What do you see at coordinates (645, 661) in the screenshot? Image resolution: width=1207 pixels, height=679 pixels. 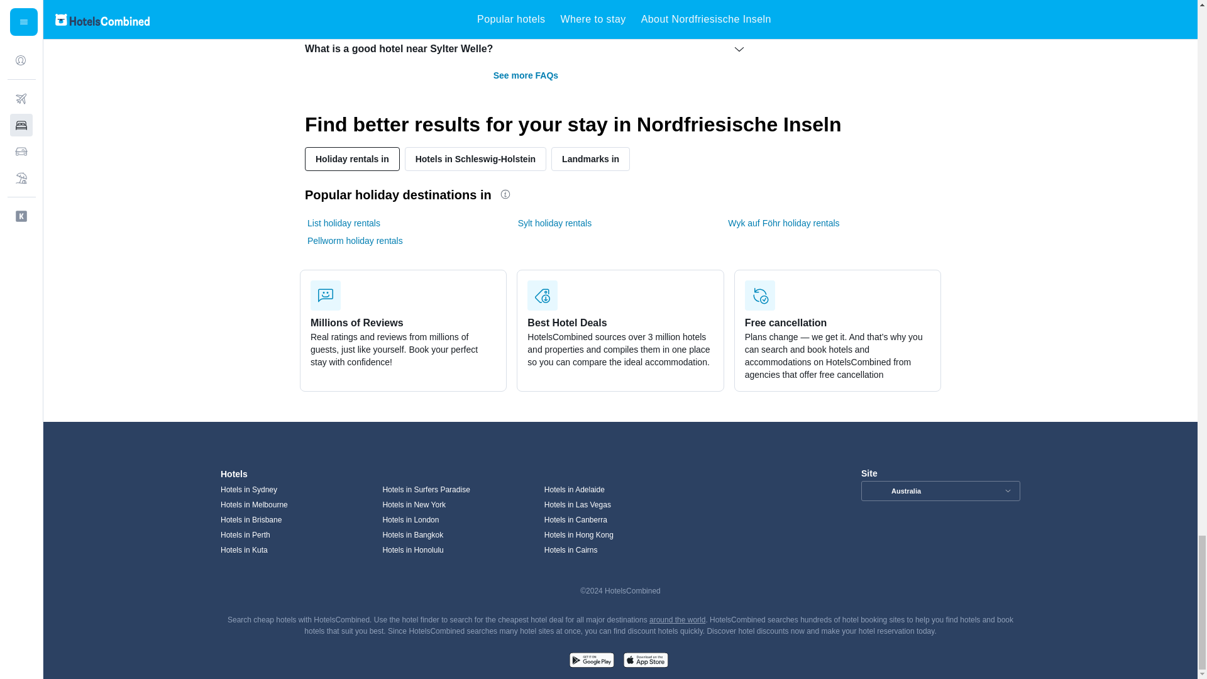 I see `Download on the App Store` at bounding box center [645, 661].